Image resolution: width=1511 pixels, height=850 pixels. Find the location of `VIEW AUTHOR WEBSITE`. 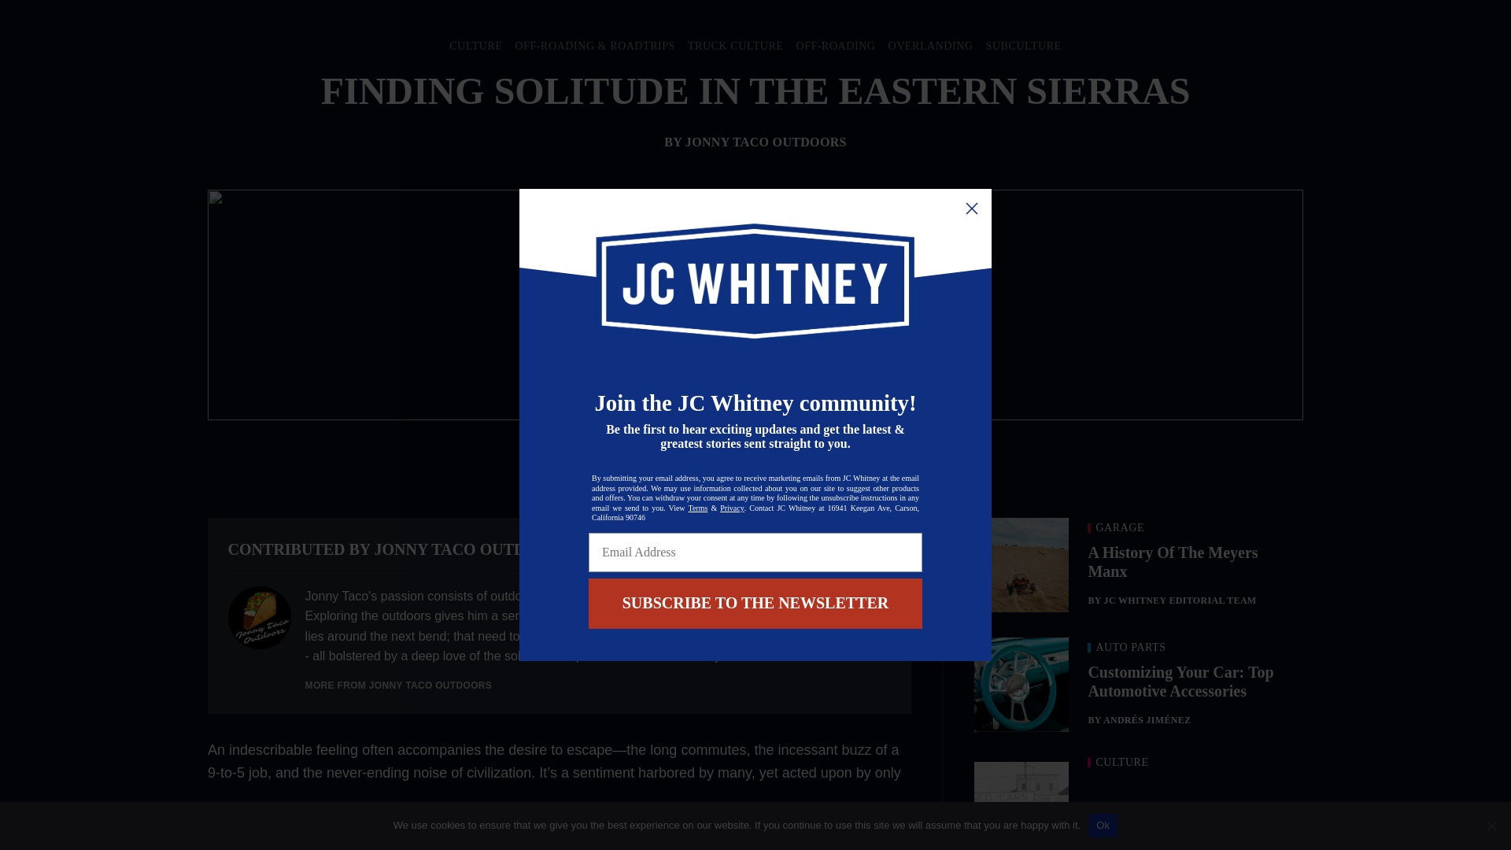

VIEW AUTHOR WEBSITE is located at coordinates (825, 549).